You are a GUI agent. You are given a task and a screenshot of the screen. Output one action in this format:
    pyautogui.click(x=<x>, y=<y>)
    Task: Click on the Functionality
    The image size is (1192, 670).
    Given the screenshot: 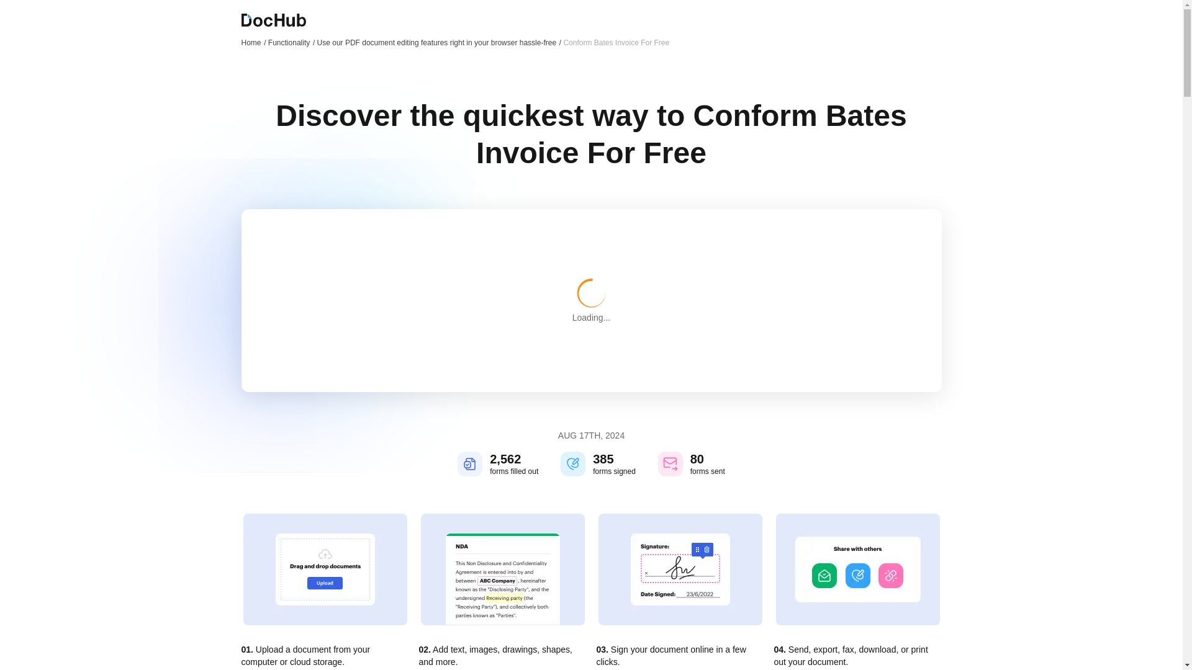 What is the action you would take?
    pyautogui.click(x=291, y=42)
    